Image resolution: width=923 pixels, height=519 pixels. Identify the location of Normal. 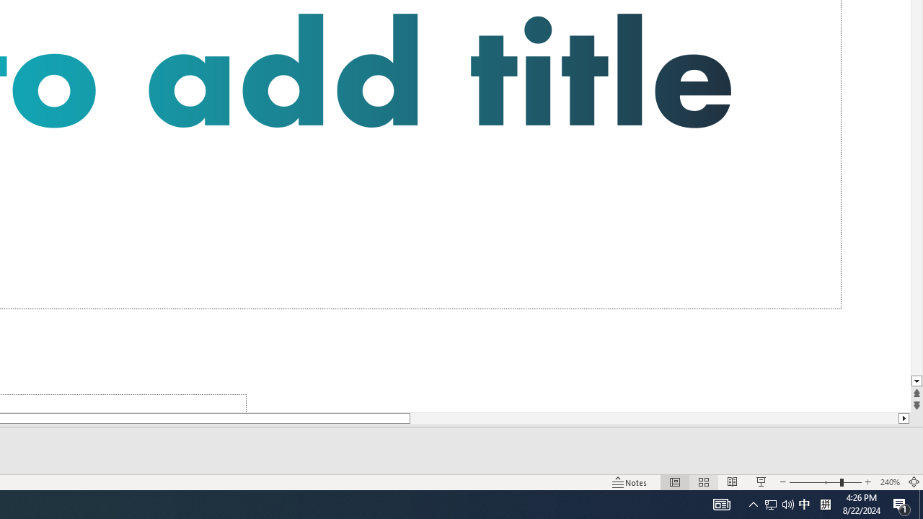
(675, 482).